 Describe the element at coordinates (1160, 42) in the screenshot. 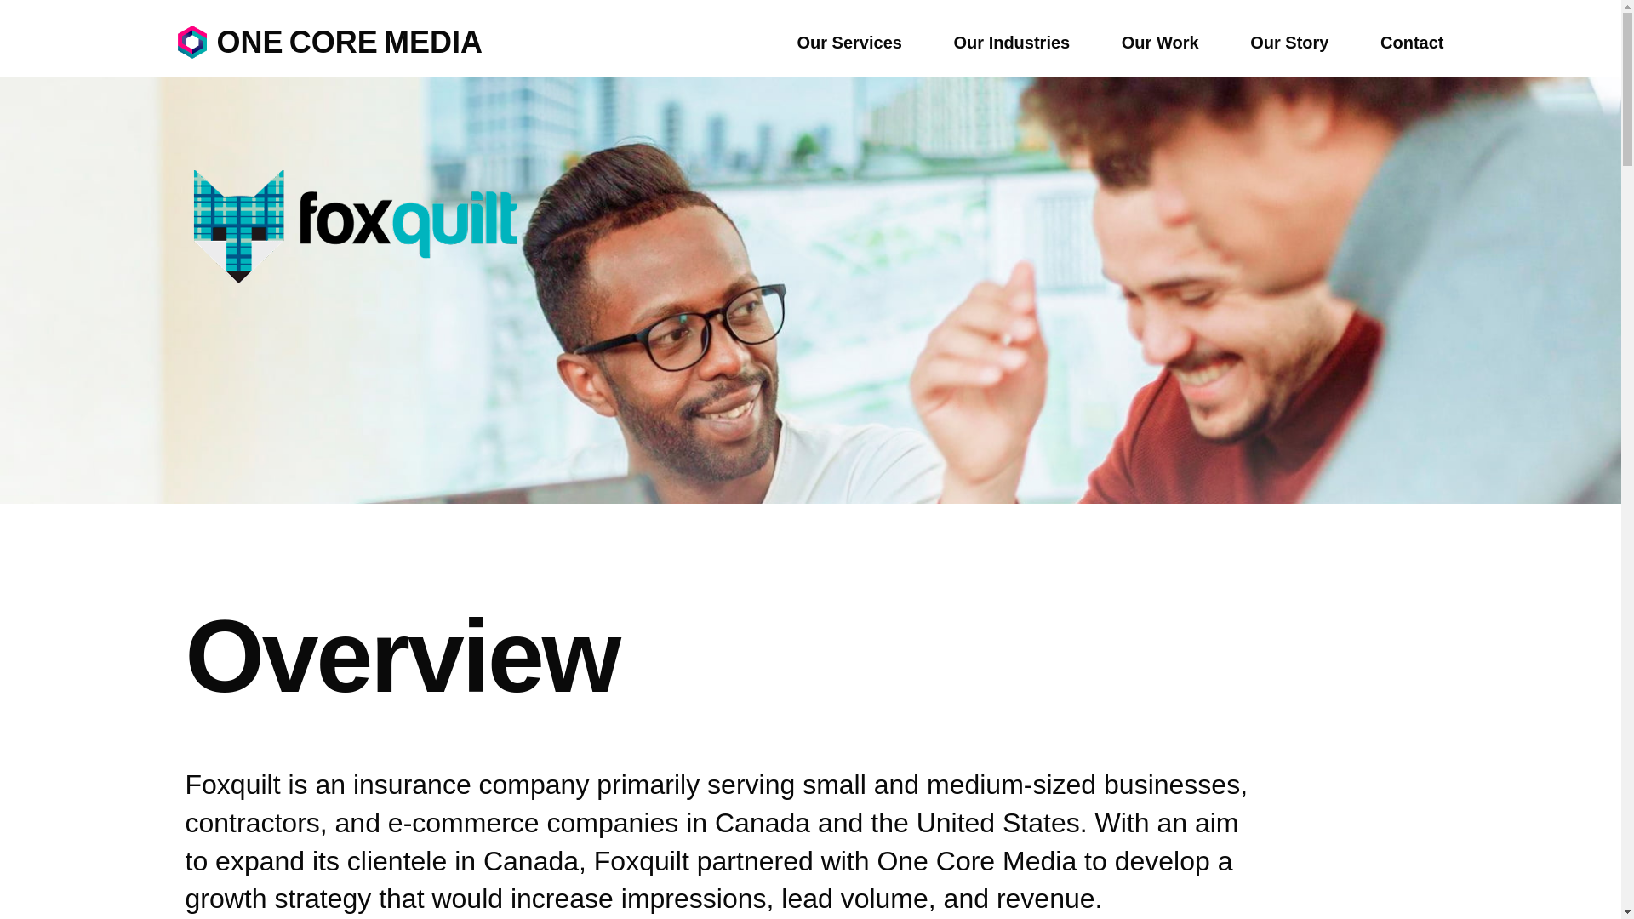

I see `Our Industries` at that location.